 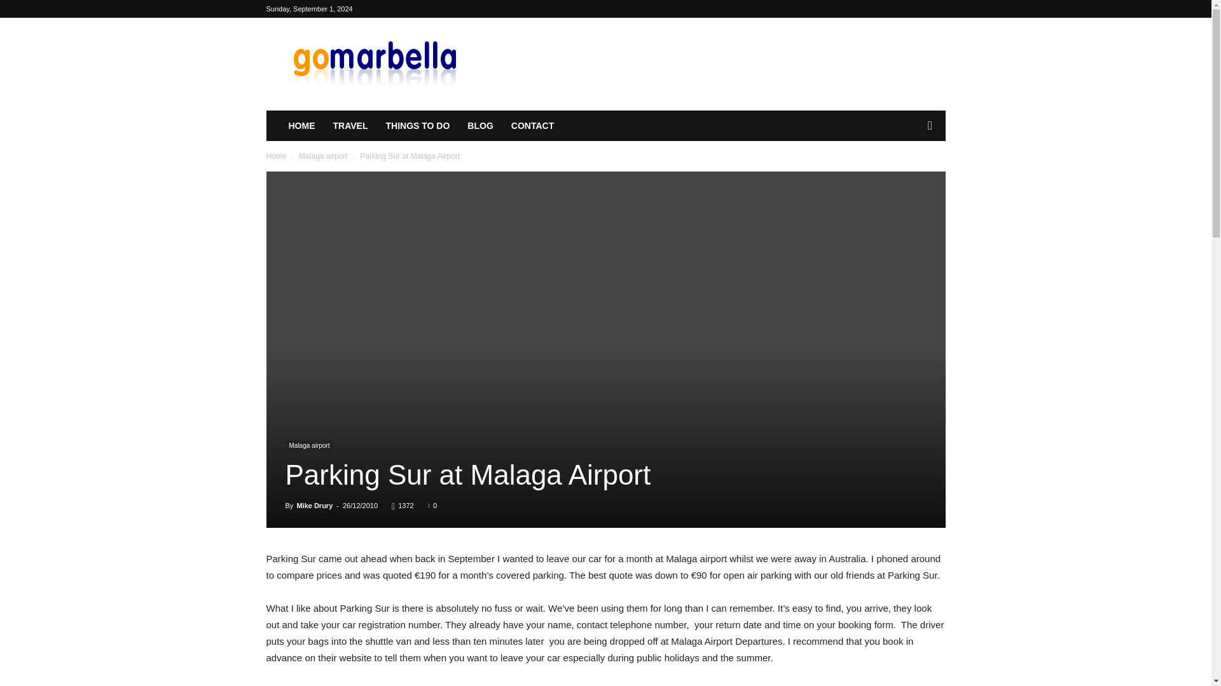 What do you see at coordinates (301, 126) in the screenshot?
I see `HOME` at bounding box center [301, 126].